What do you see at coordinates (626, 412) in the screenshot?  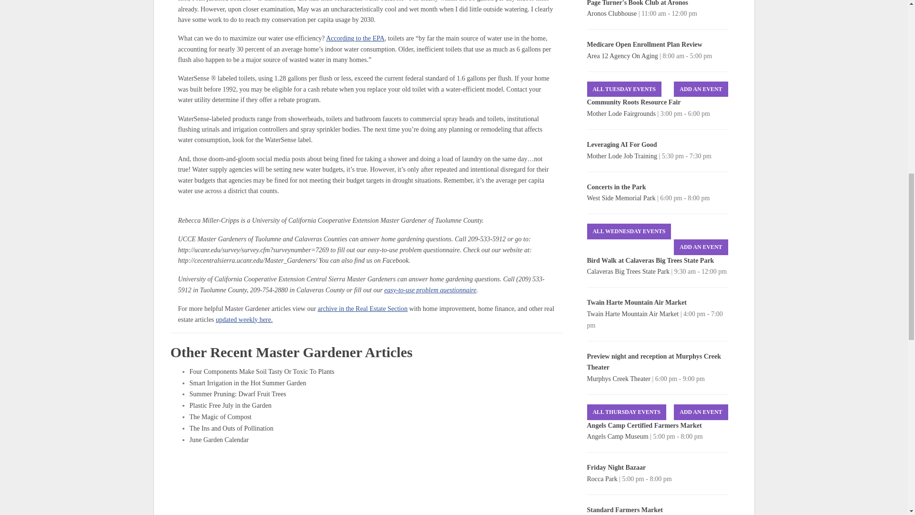 I see `All Thursday Events` at bounding box center [626, 412].